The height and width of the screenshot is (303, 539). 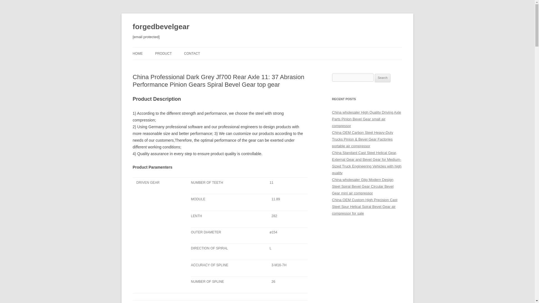 I want to click on Search, so click(x=383, y=78).